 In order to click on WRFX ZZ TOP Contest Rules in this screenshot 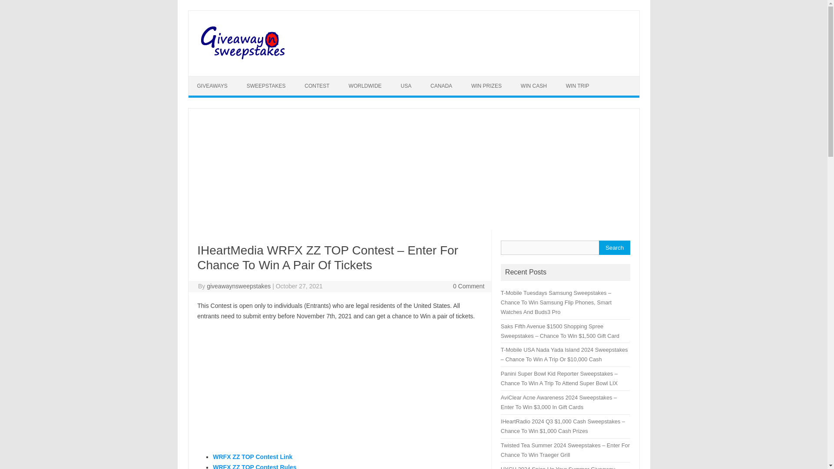, I will do `click(254, 466)`.